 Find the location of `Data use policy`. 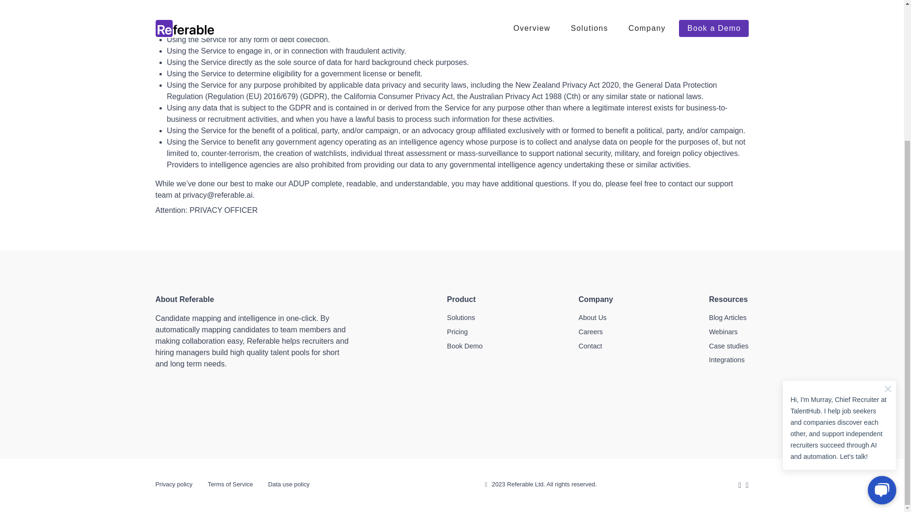

Data use policy is located at coordinates (288, 485).